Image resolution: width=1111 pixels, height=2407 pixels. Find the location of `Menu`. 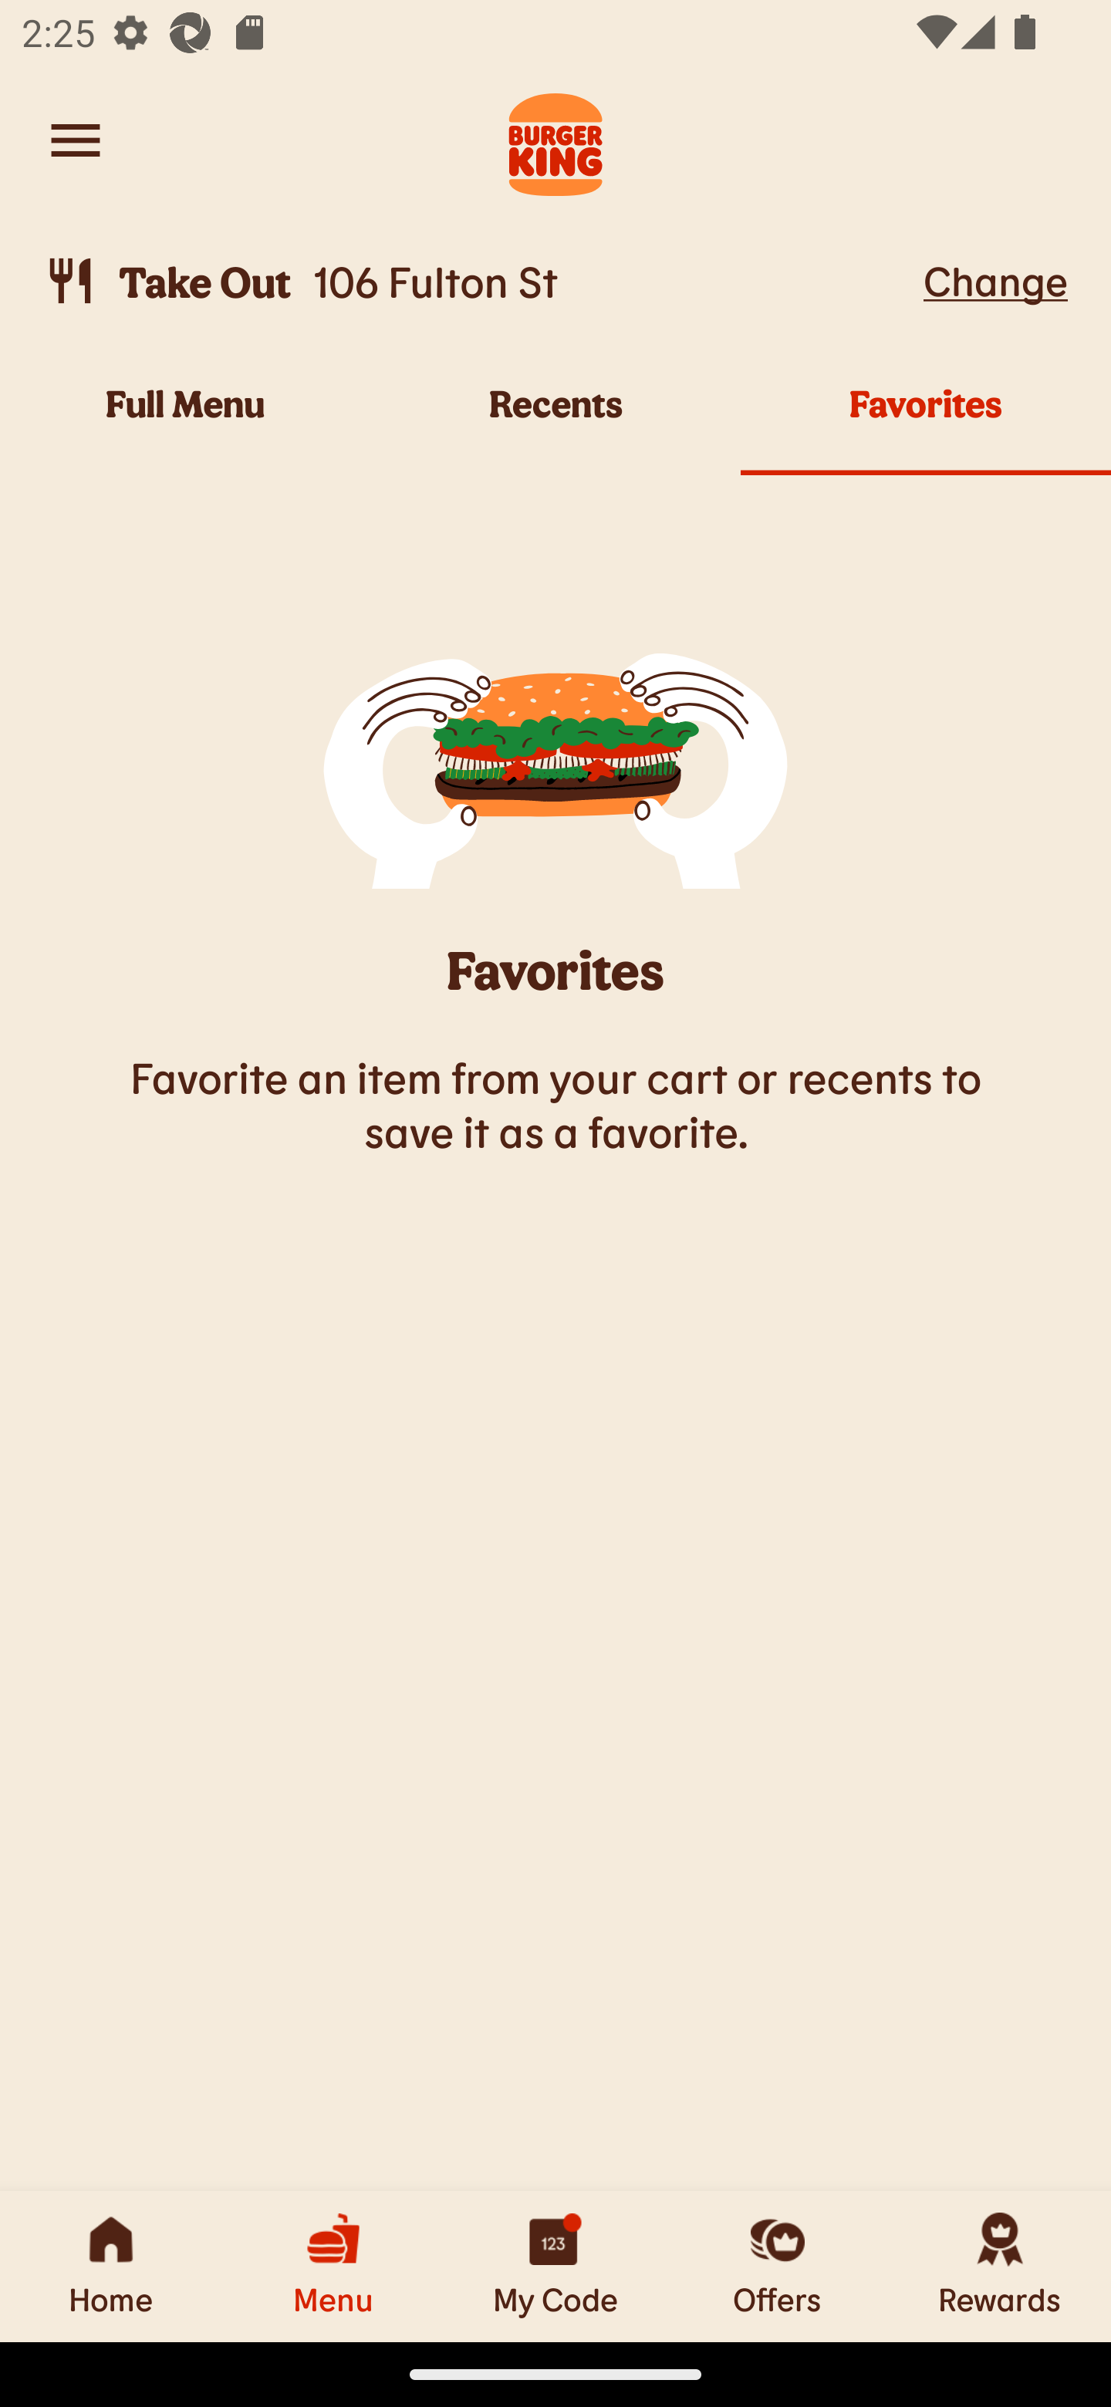

Menu is located at coordinates (333, 2266).